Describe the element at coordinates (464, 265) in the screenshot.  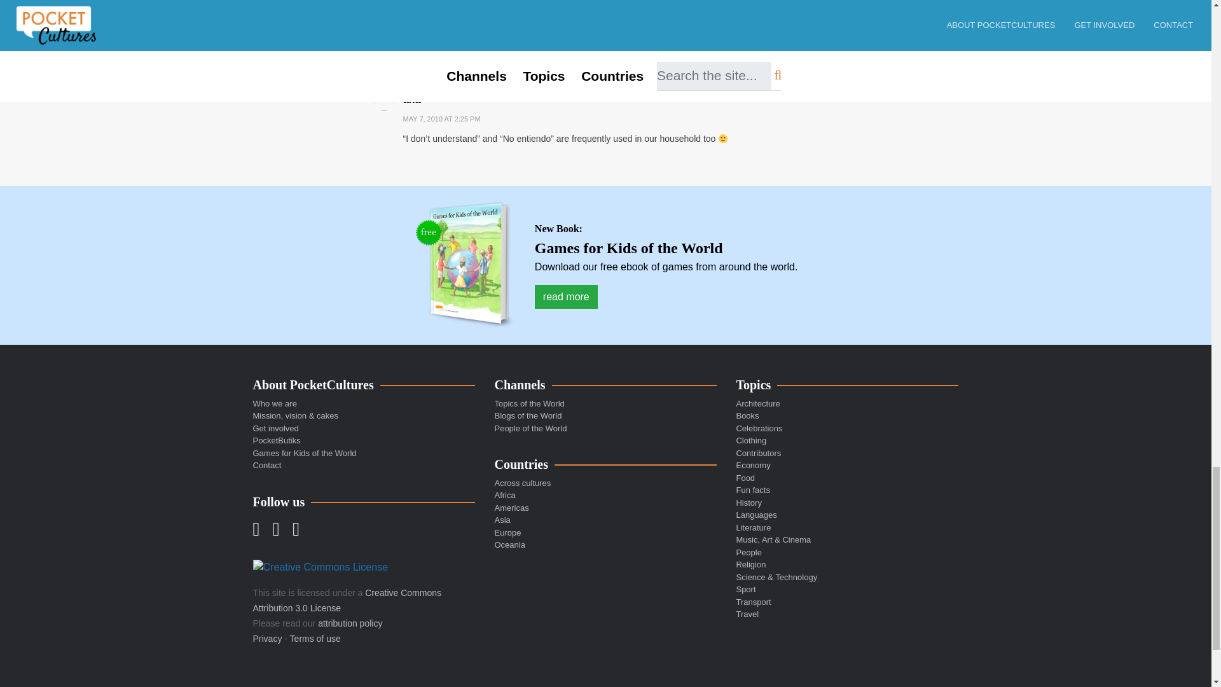
I see `Games for Kids of the World` at that location.